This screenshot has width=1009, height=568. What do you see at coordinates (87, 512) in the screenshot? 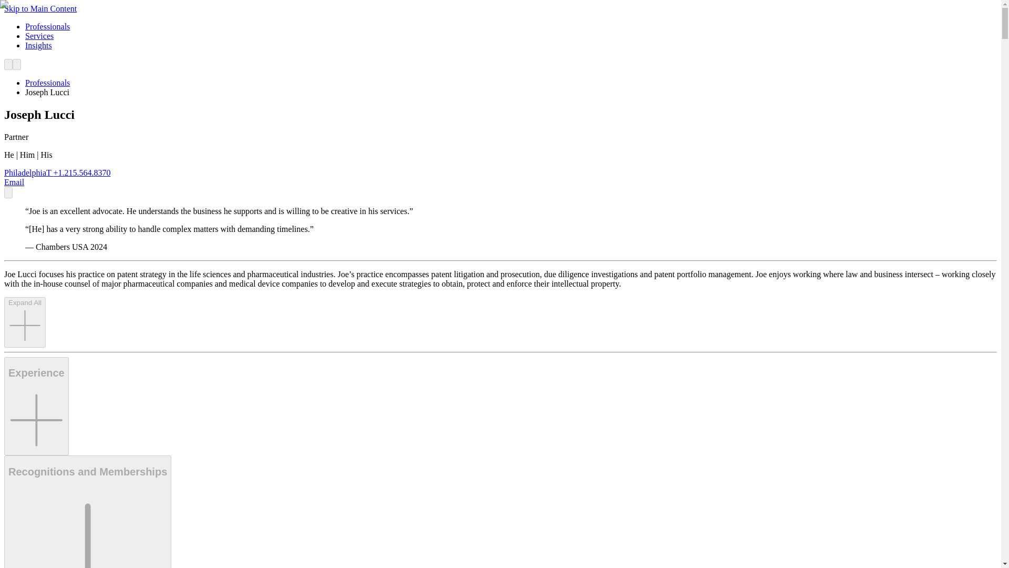
I see `Insights` at bounding box center [87, 512].